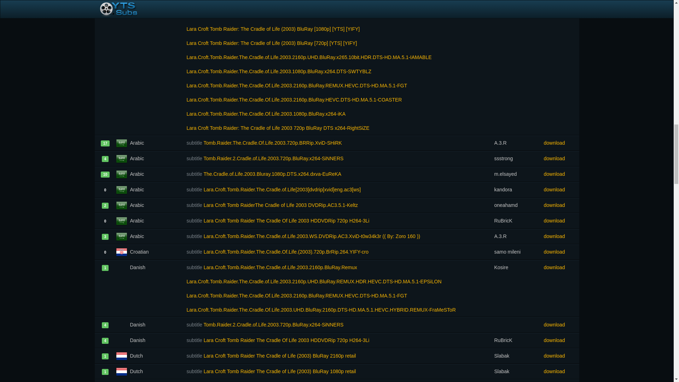  What do you see at coordinates (561, 356) in the screenshot?
I see `download` at bounding box center [561, 356].